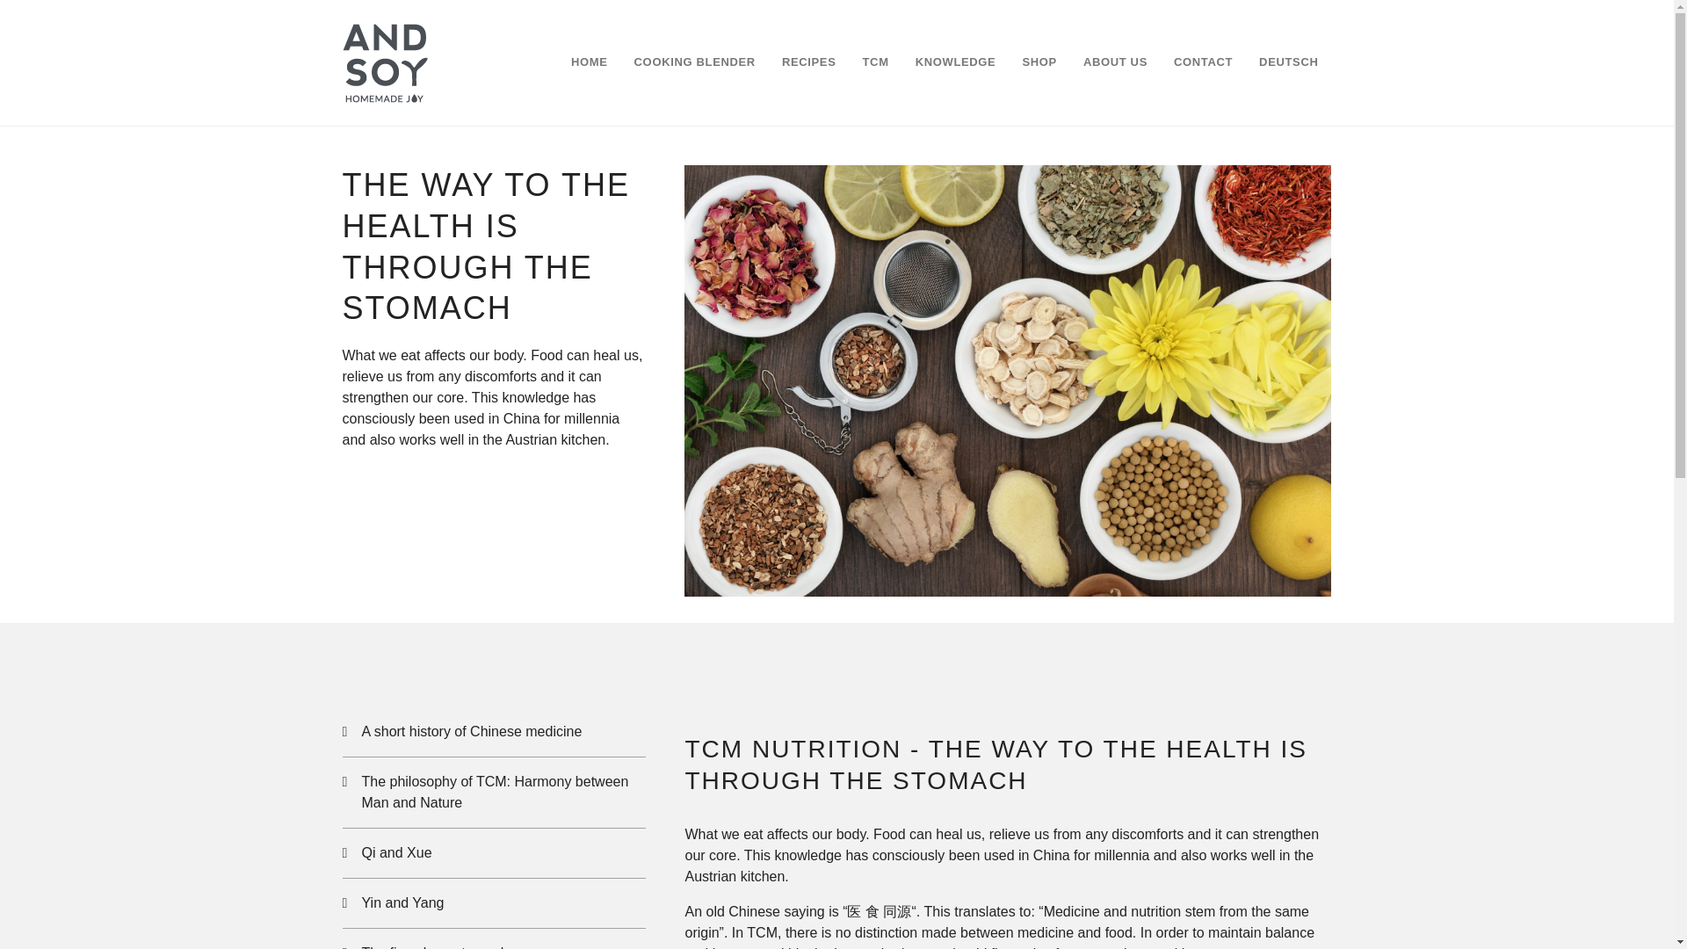 This screenshot has width=1687, height=949. Describe the element at coordinates (956, 62) in the screenshot. I see `KNOWLEDGE` at that location.